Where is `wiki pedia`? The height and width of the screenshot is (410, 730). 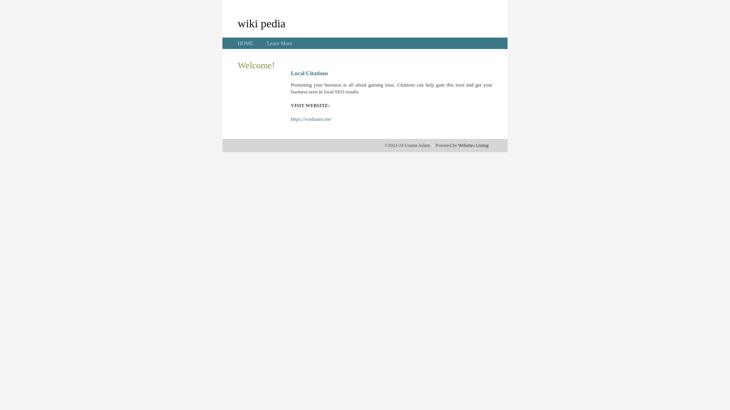
wiki pedia is located at coordinates (262, 23).